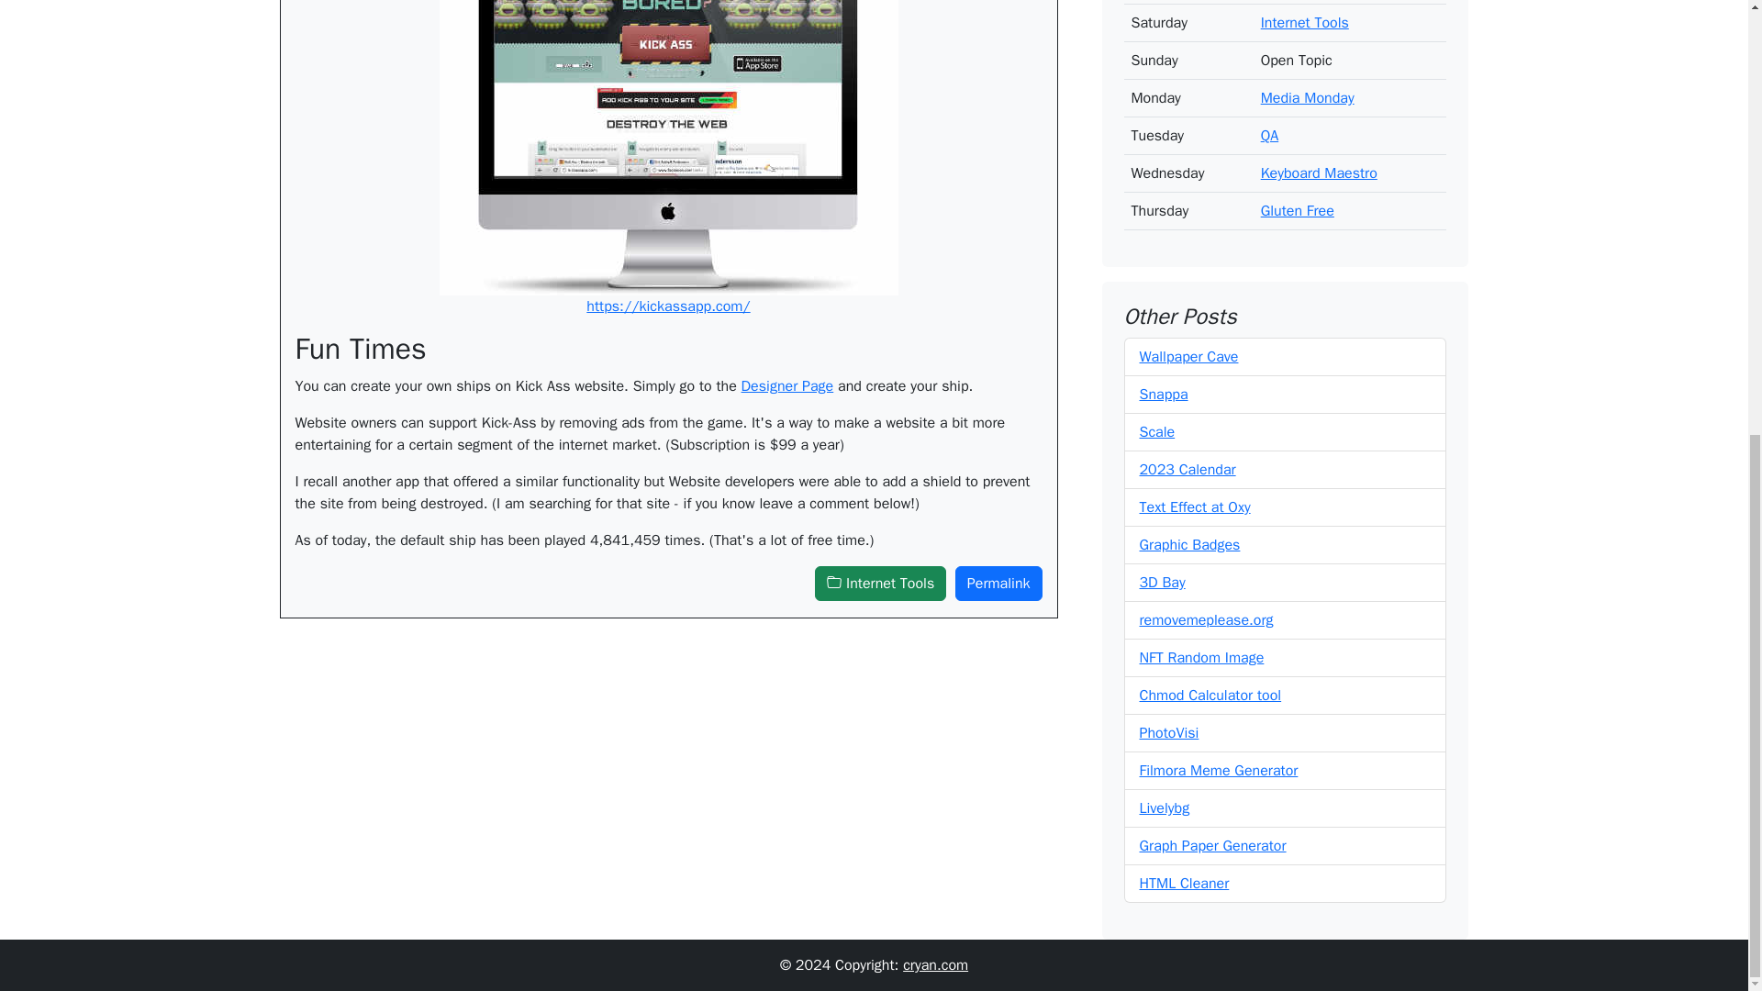 The height and width of the screenshot is (991, 1762). What do you see at coordinates (1169, 718) in the screenshot?
I see `PhotoVisi` at bounding box center [1169, 718].